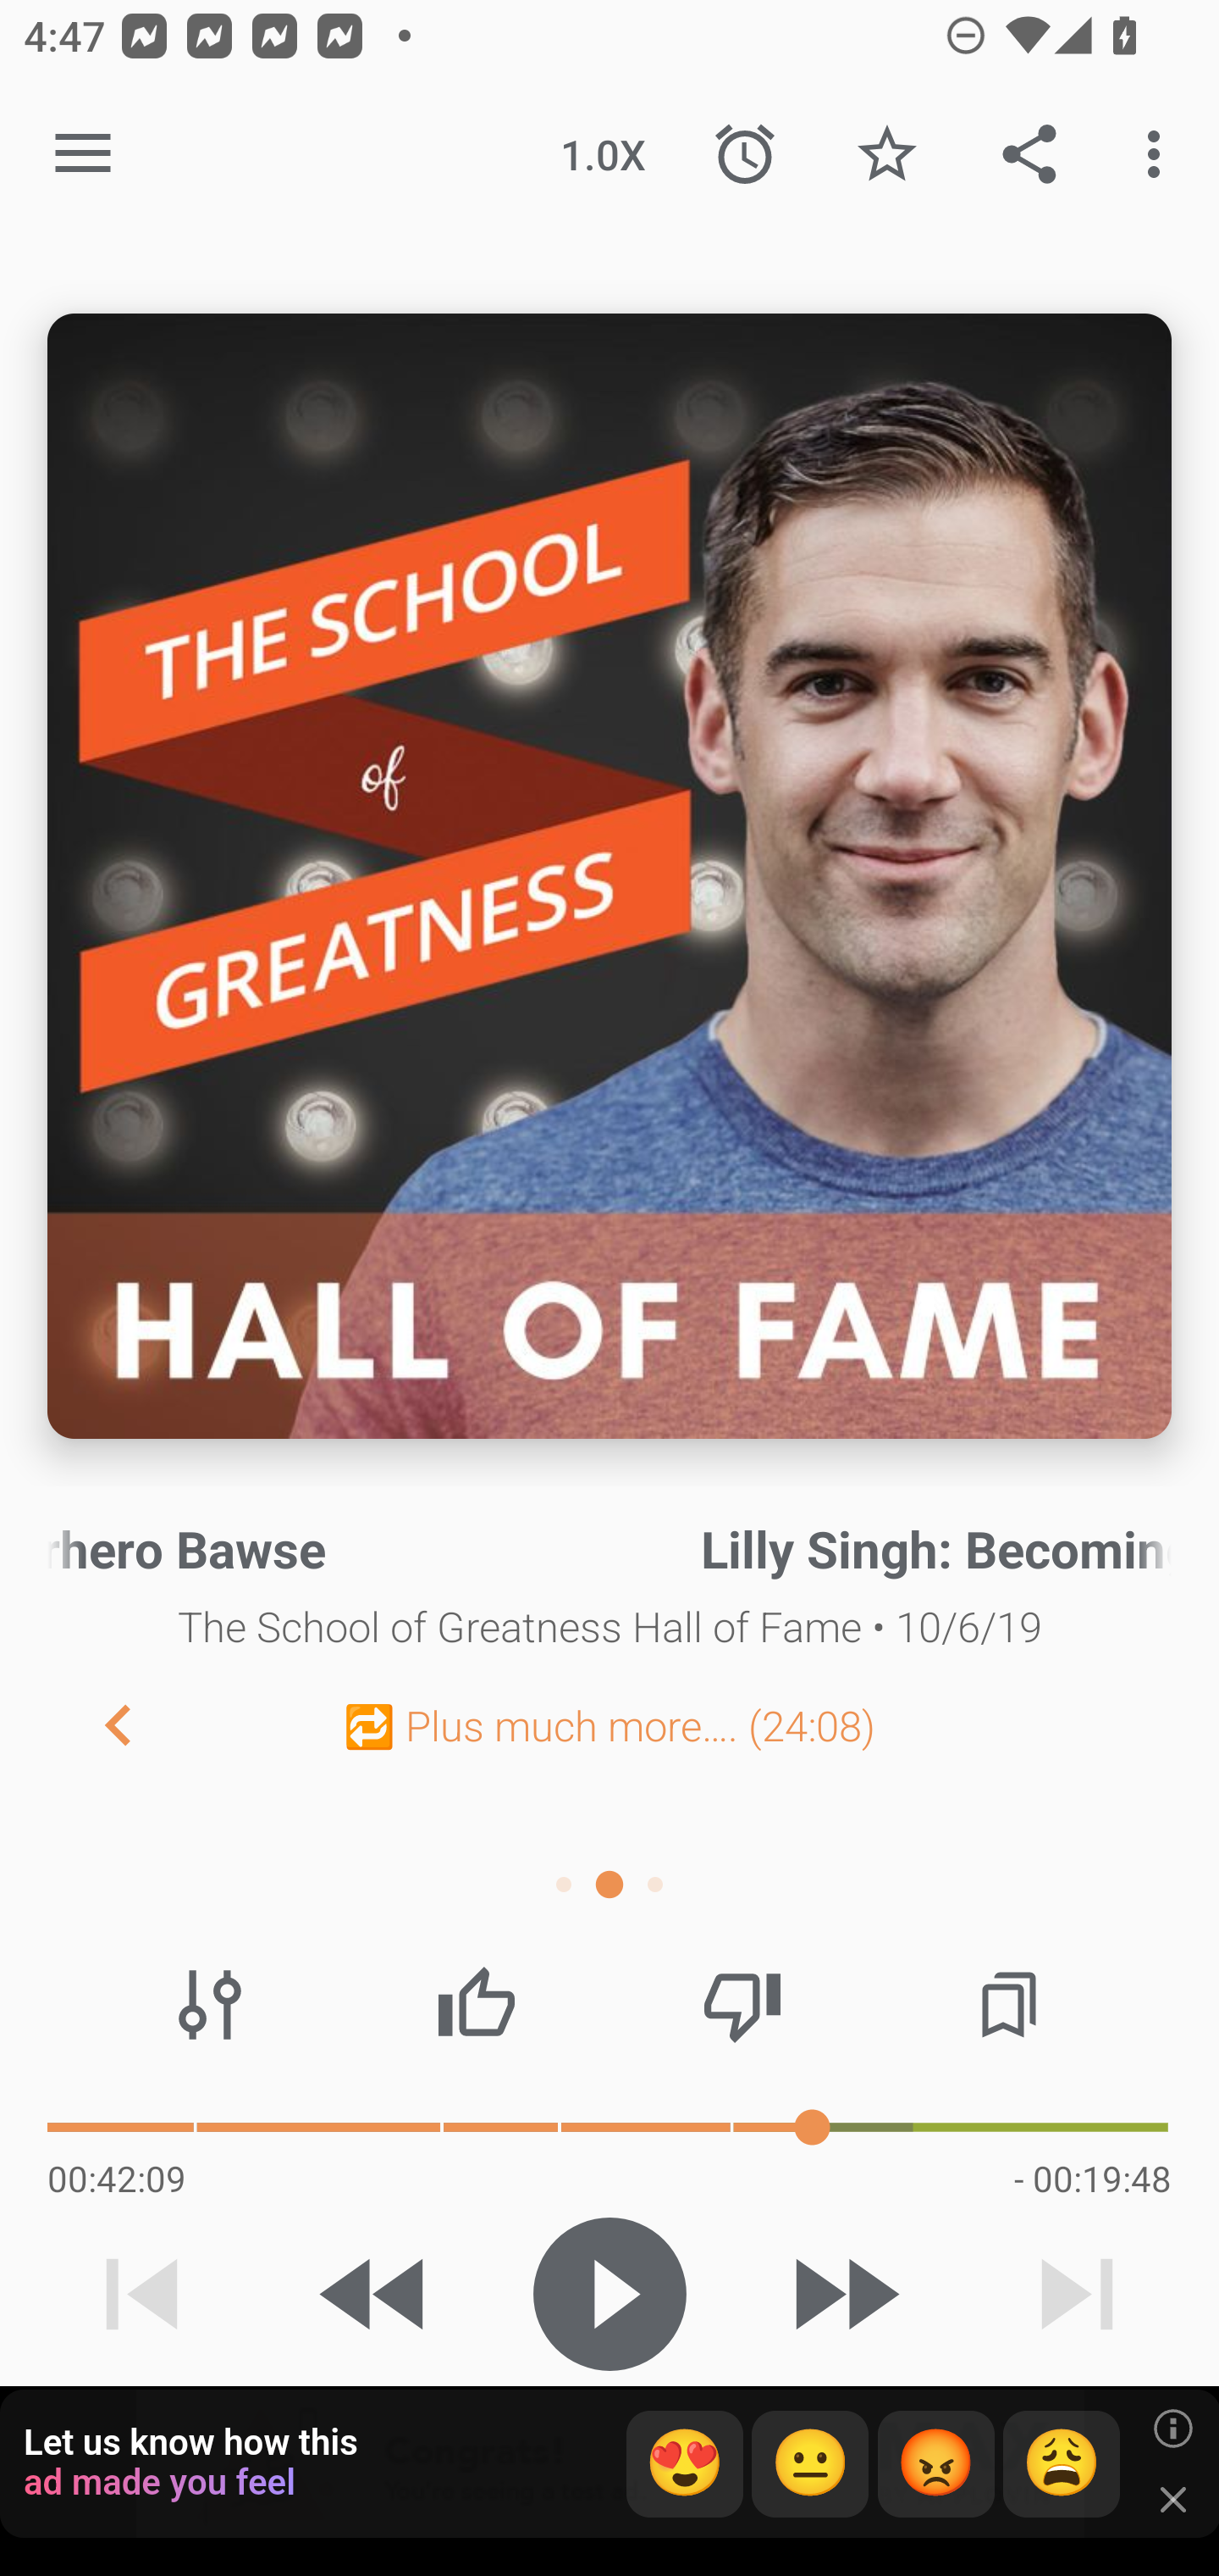  What do you see at coordinates (936, 2464) in the screenshot?
I see `😡` at bounding box center [936, 2464].